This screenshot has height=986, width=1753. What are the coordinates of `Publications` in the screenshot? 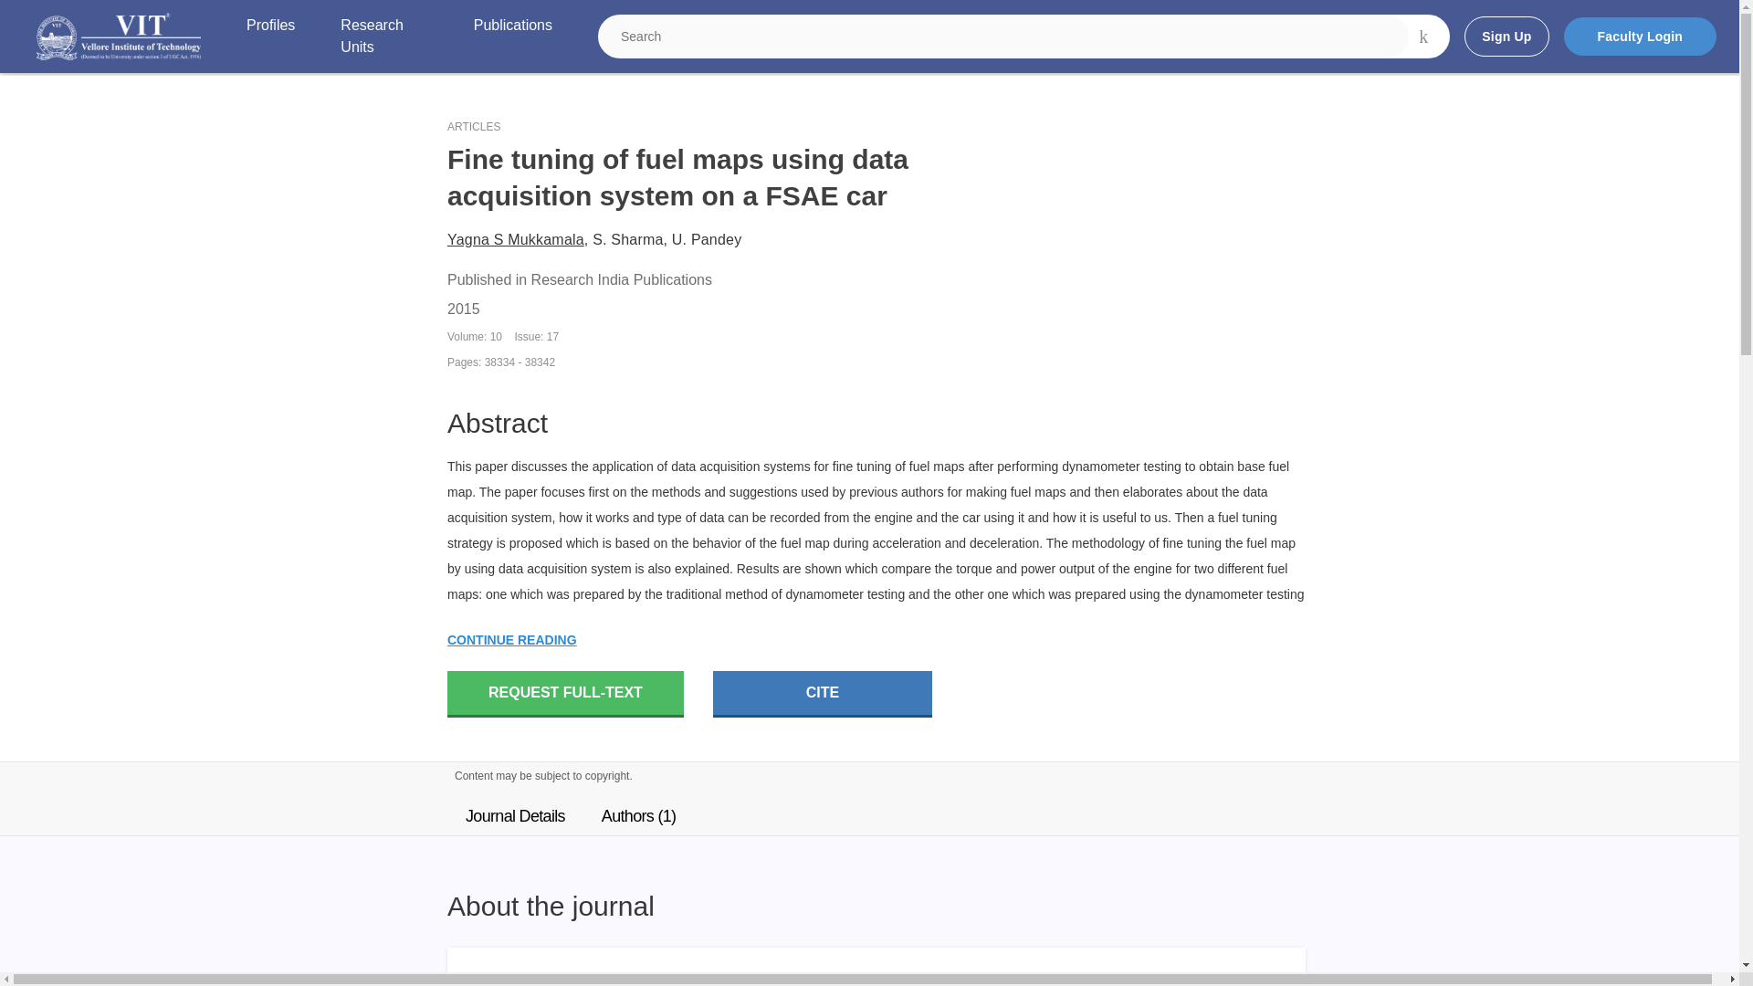 It's located at (512, 37).